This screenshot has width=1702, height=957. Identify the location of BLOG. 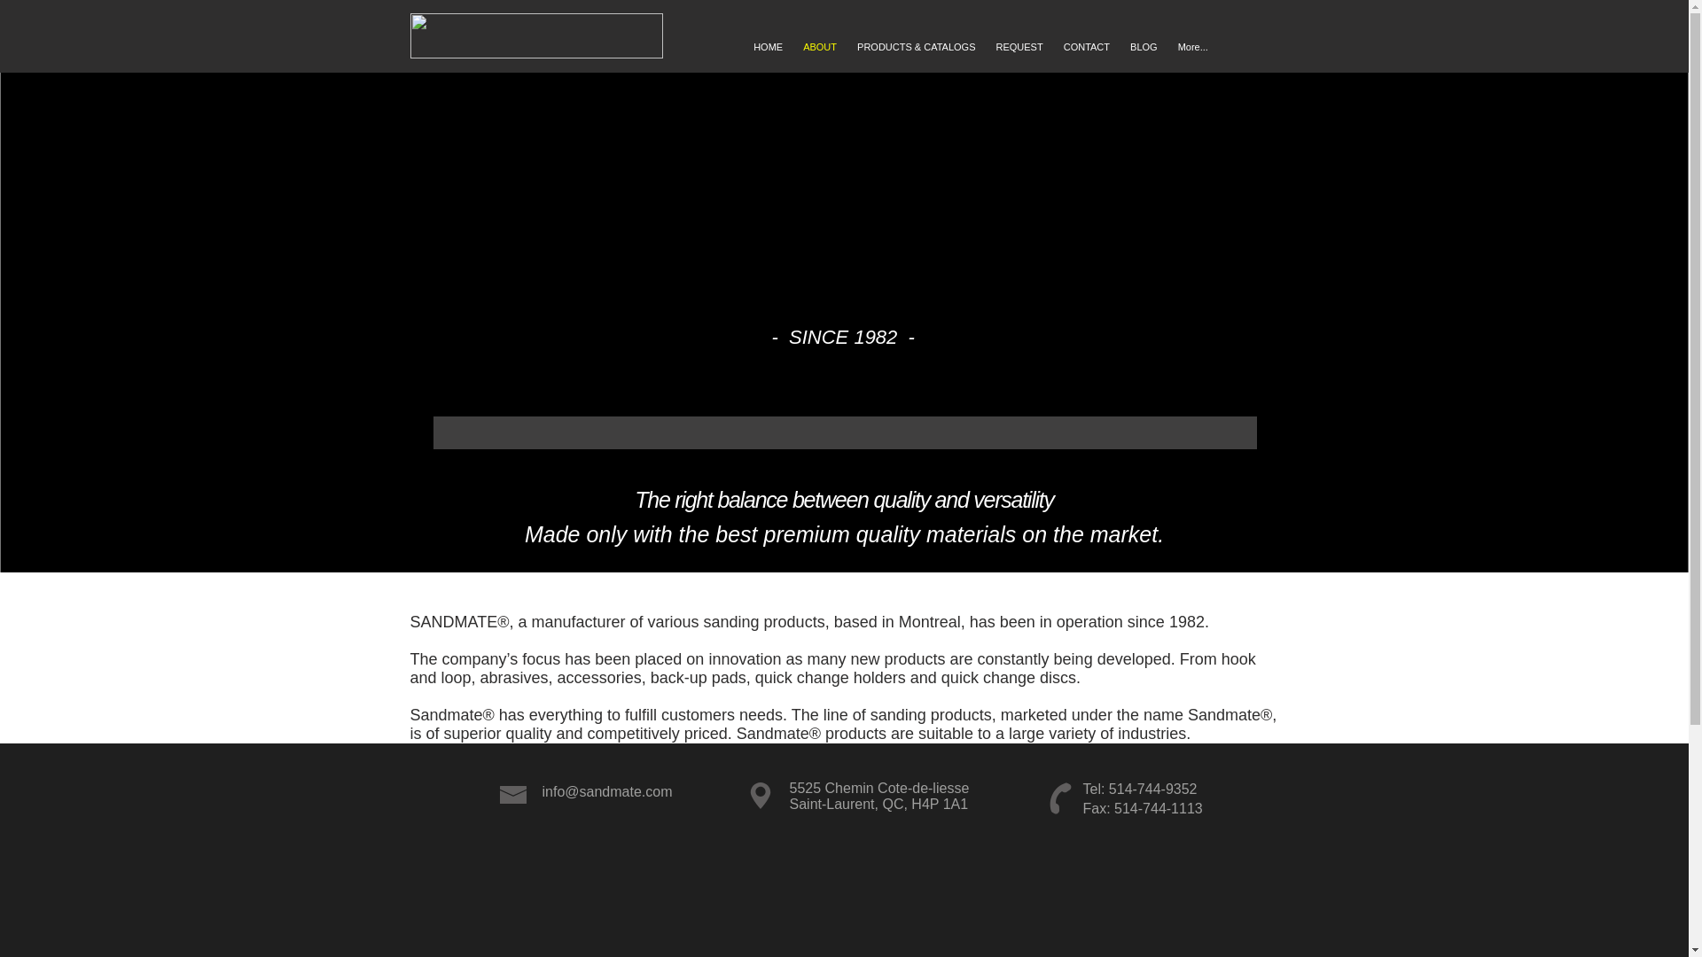
(1144, 57).